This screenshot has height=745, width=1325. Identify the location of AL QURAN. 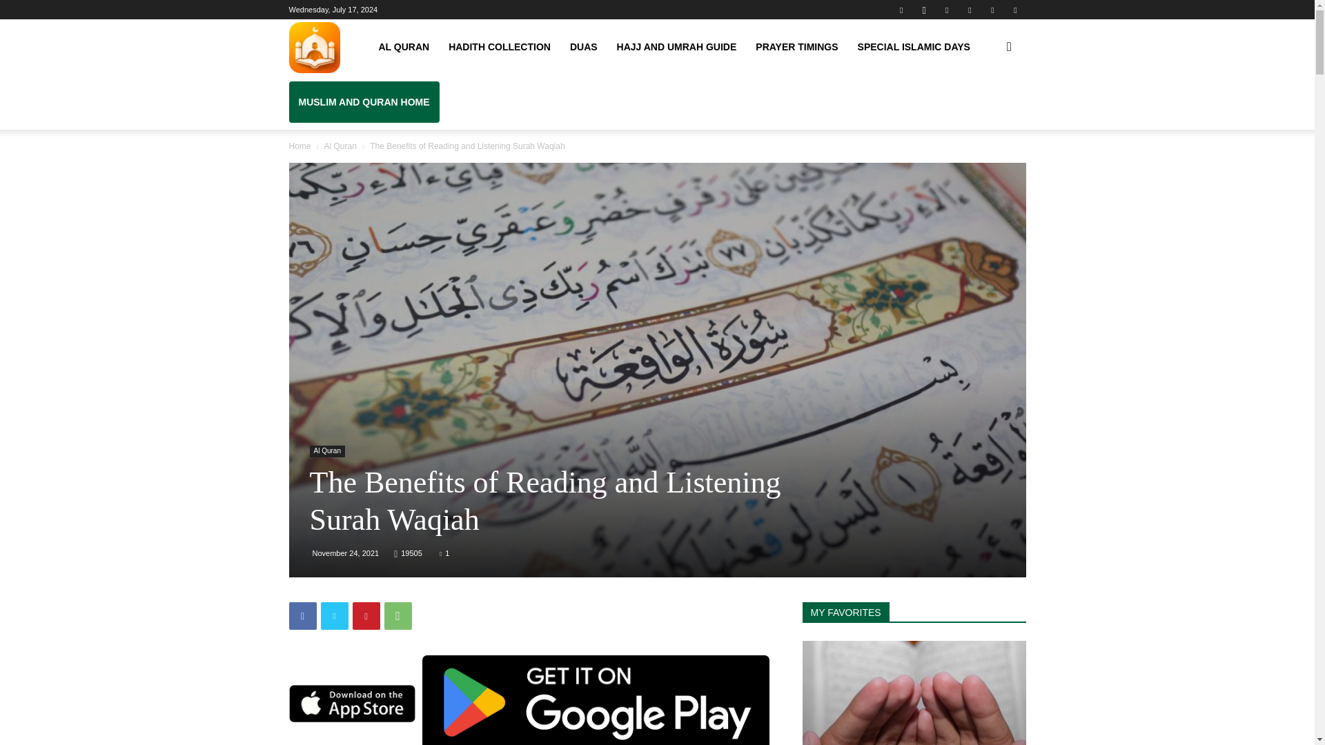
(403, 47).